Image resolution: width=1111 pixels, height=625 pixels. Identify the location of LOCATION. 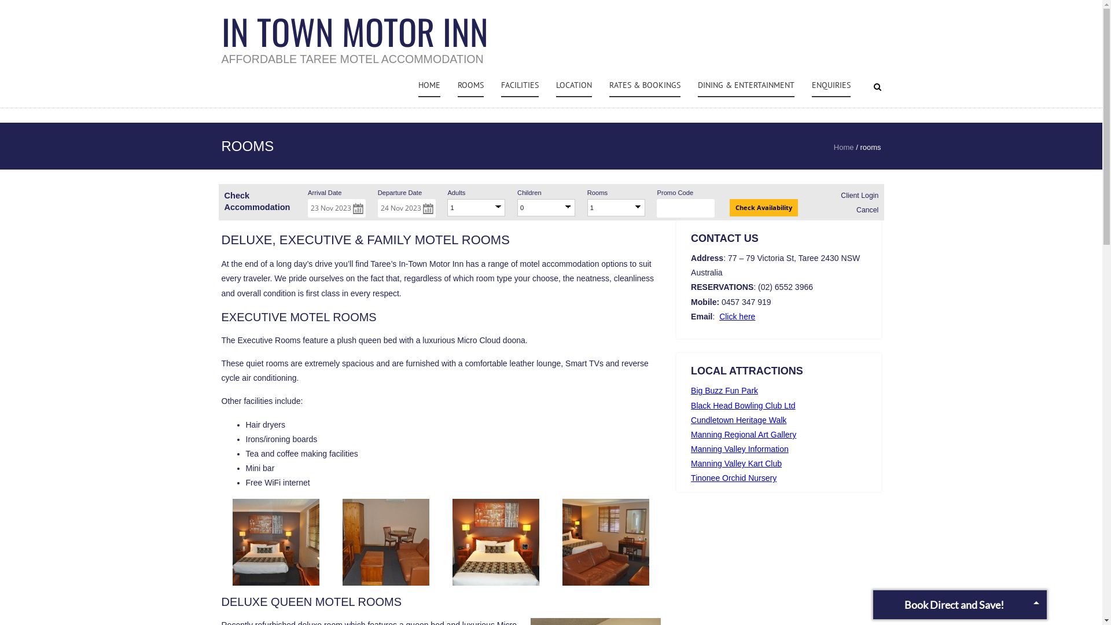
(574, 86).